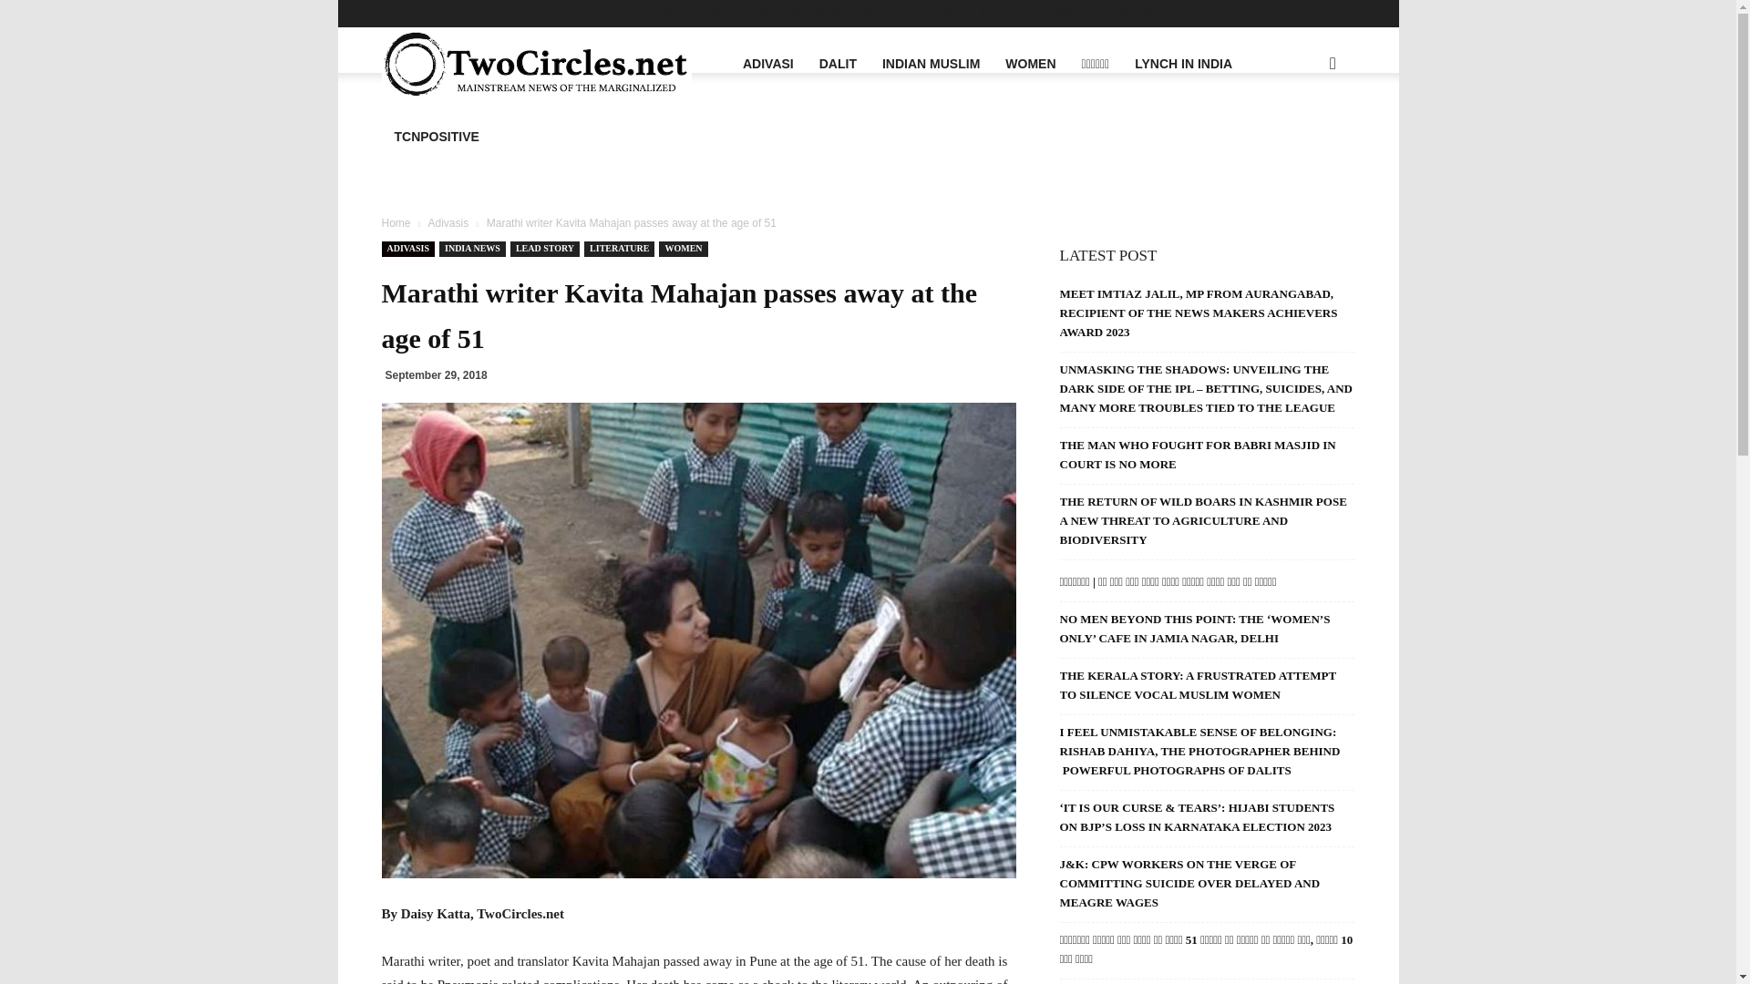 This screenshot has width=1750, height=984. I want to click on Instagram, so click(1281, 14).